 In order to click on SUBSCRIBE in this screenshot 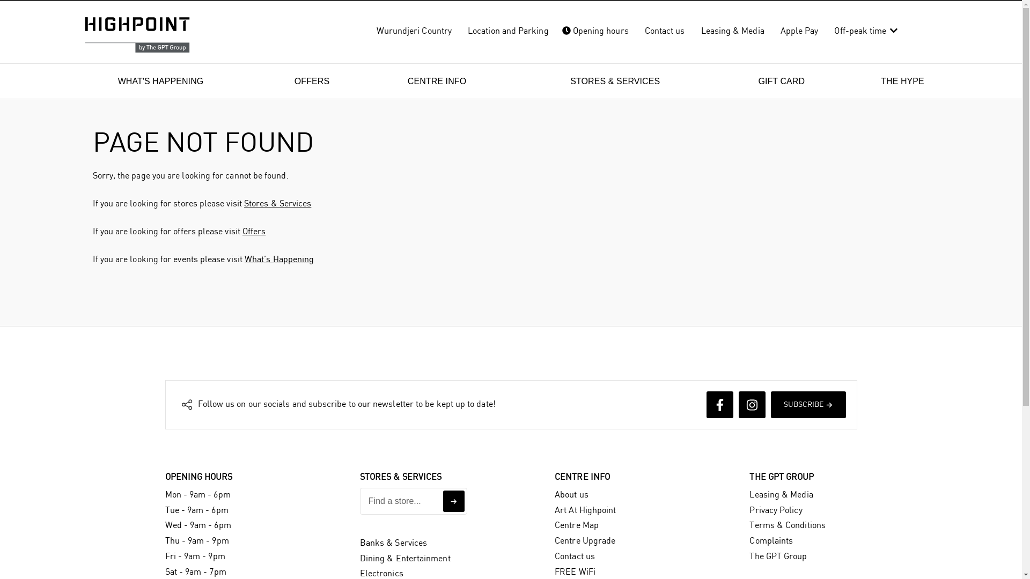, I will do `click(808, 405)`.